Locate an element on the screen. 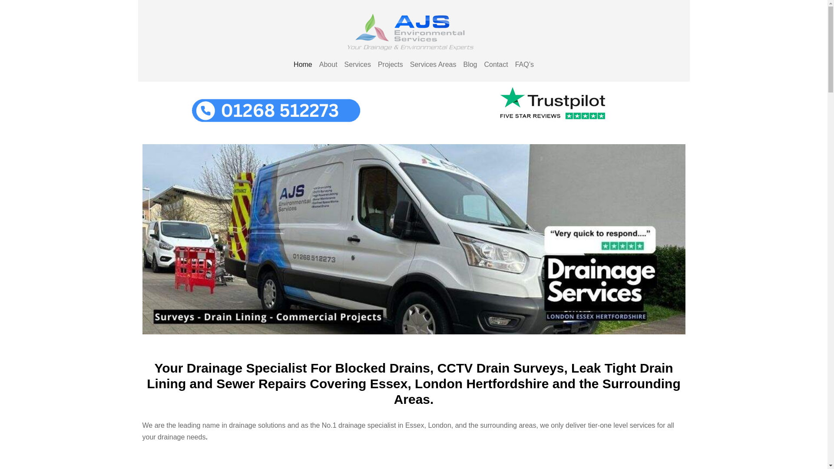  Contact is located at coordinates (495, 64).